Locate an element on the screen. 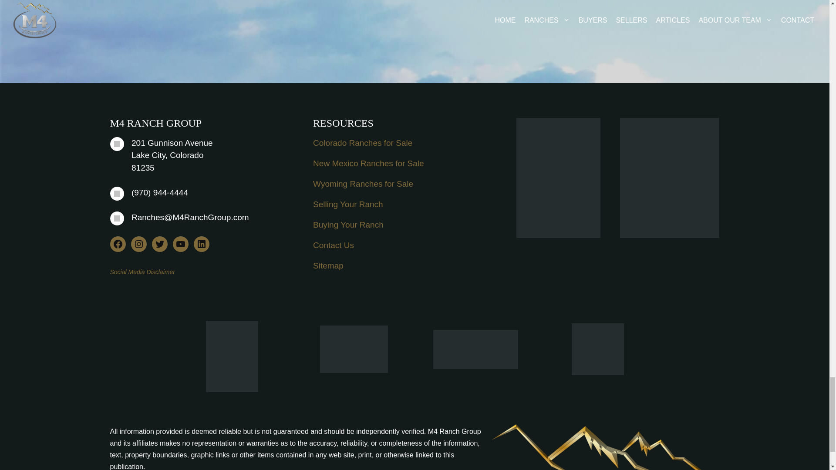 This screenshot has width=836, height=470. APEX 2023 Producers Club logo is located at coordinates (354, 349).